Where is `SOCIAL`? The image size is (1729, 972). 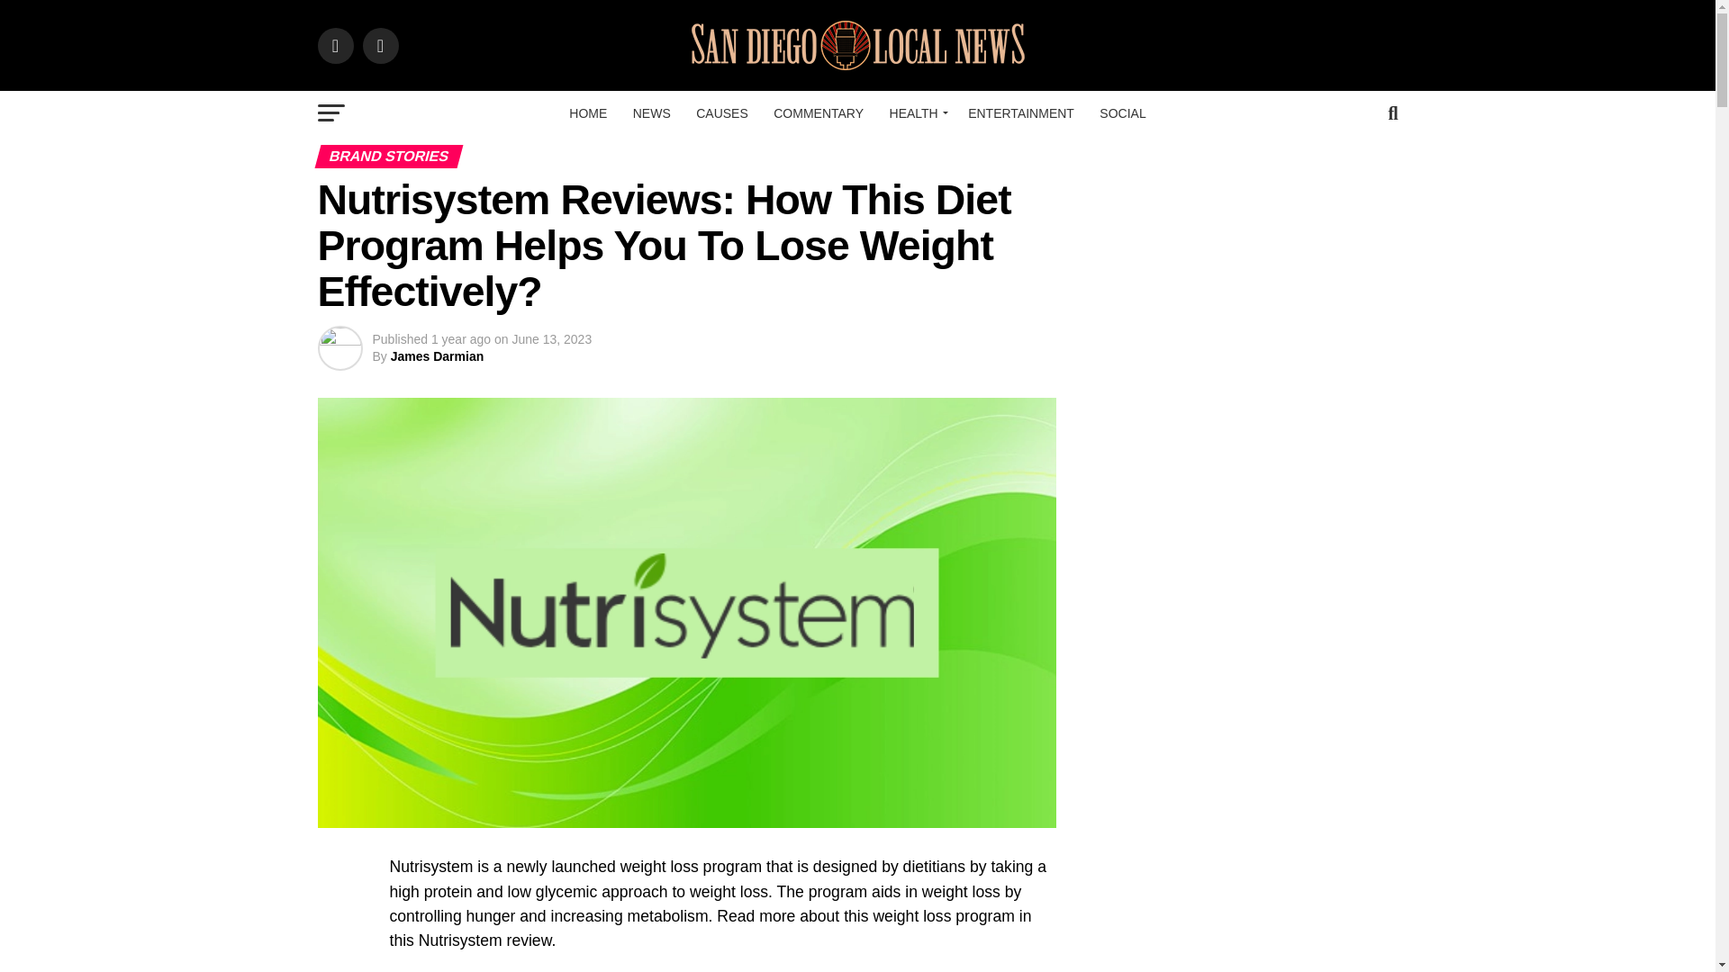 SOCIAL is located at coordinates (1122, 113).